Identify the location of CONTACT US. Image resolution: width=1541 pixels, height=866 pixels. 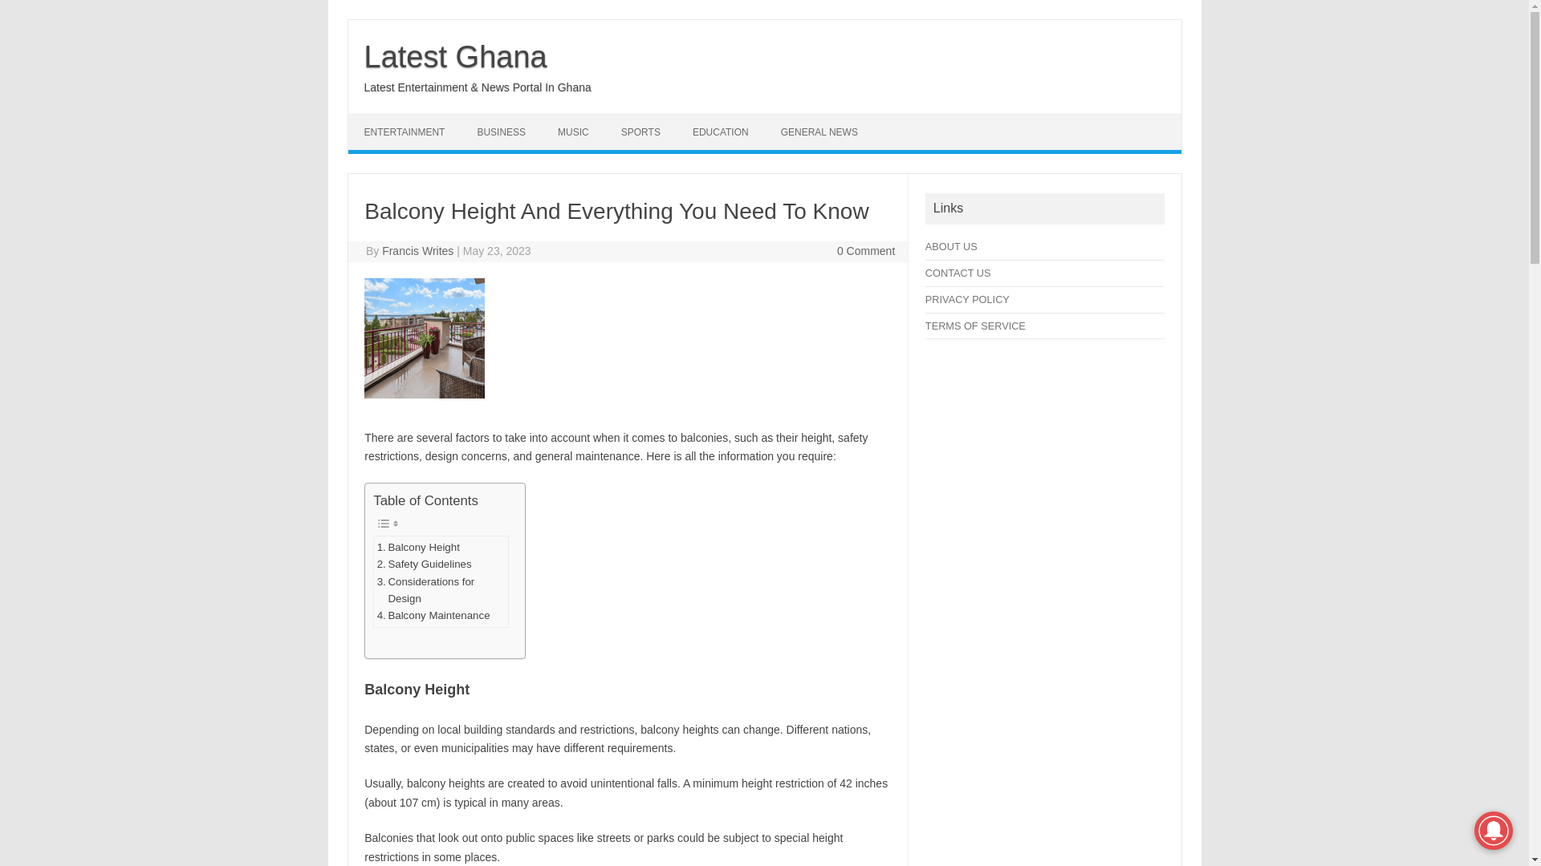
(958, 273).